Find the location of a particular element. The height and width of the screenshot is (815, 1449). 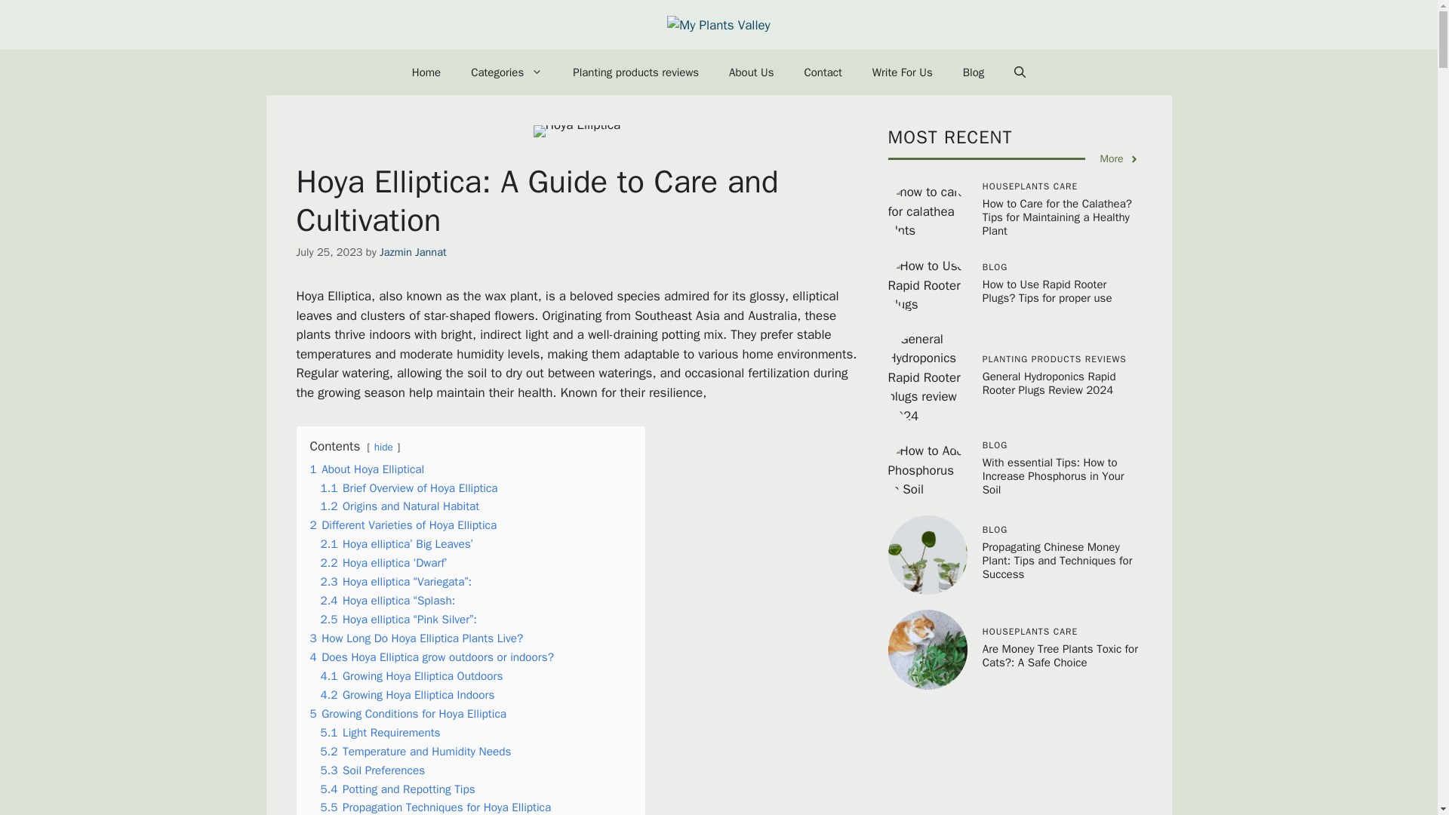

5 Growing Conditions for Hoya Elliptica is located at coordinates (408, 714).